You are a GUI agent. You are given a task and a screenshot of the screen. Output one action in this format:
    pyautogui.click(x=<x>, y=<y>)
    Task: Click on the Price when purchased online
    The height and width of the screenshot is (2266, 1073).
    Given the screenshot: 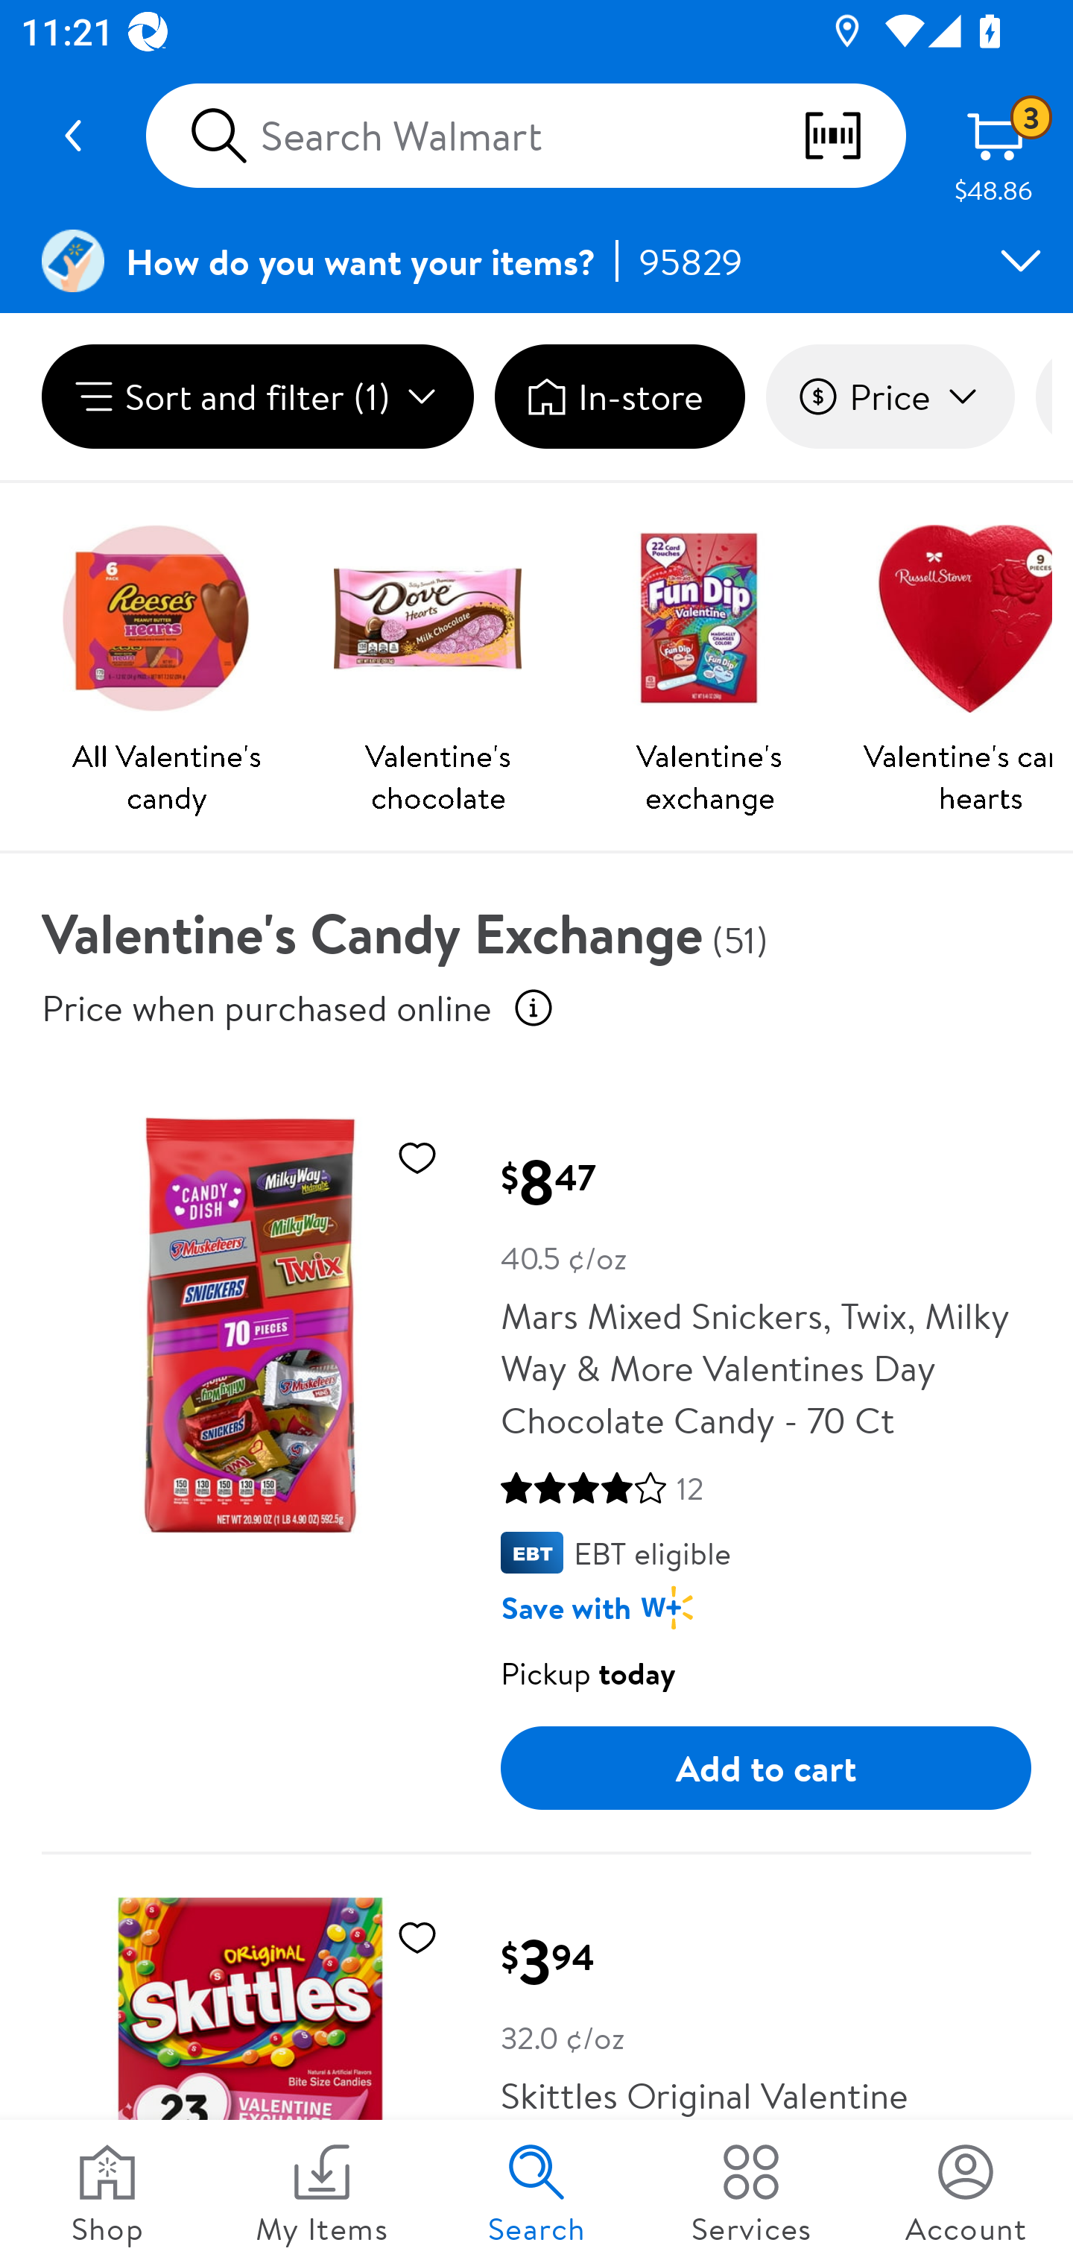 What is the action you would take?
    pyautogui.click(x=267, y=1007)
    